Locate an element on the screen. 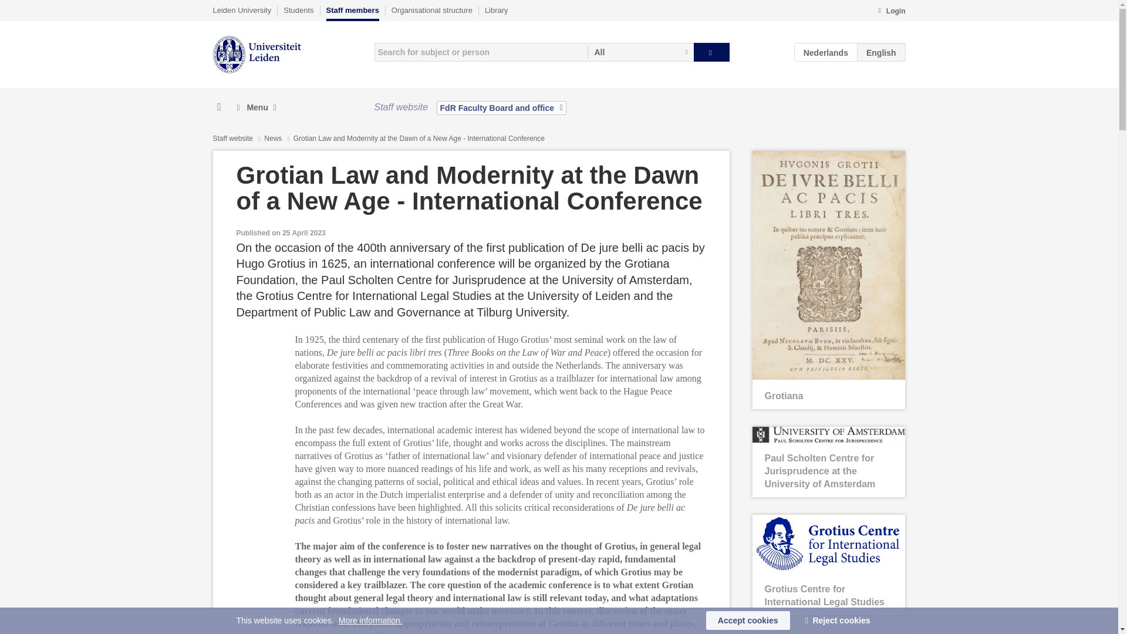 The width and height of the screenshot is (1127, 634). Menu is located at coordinates (256, 107).